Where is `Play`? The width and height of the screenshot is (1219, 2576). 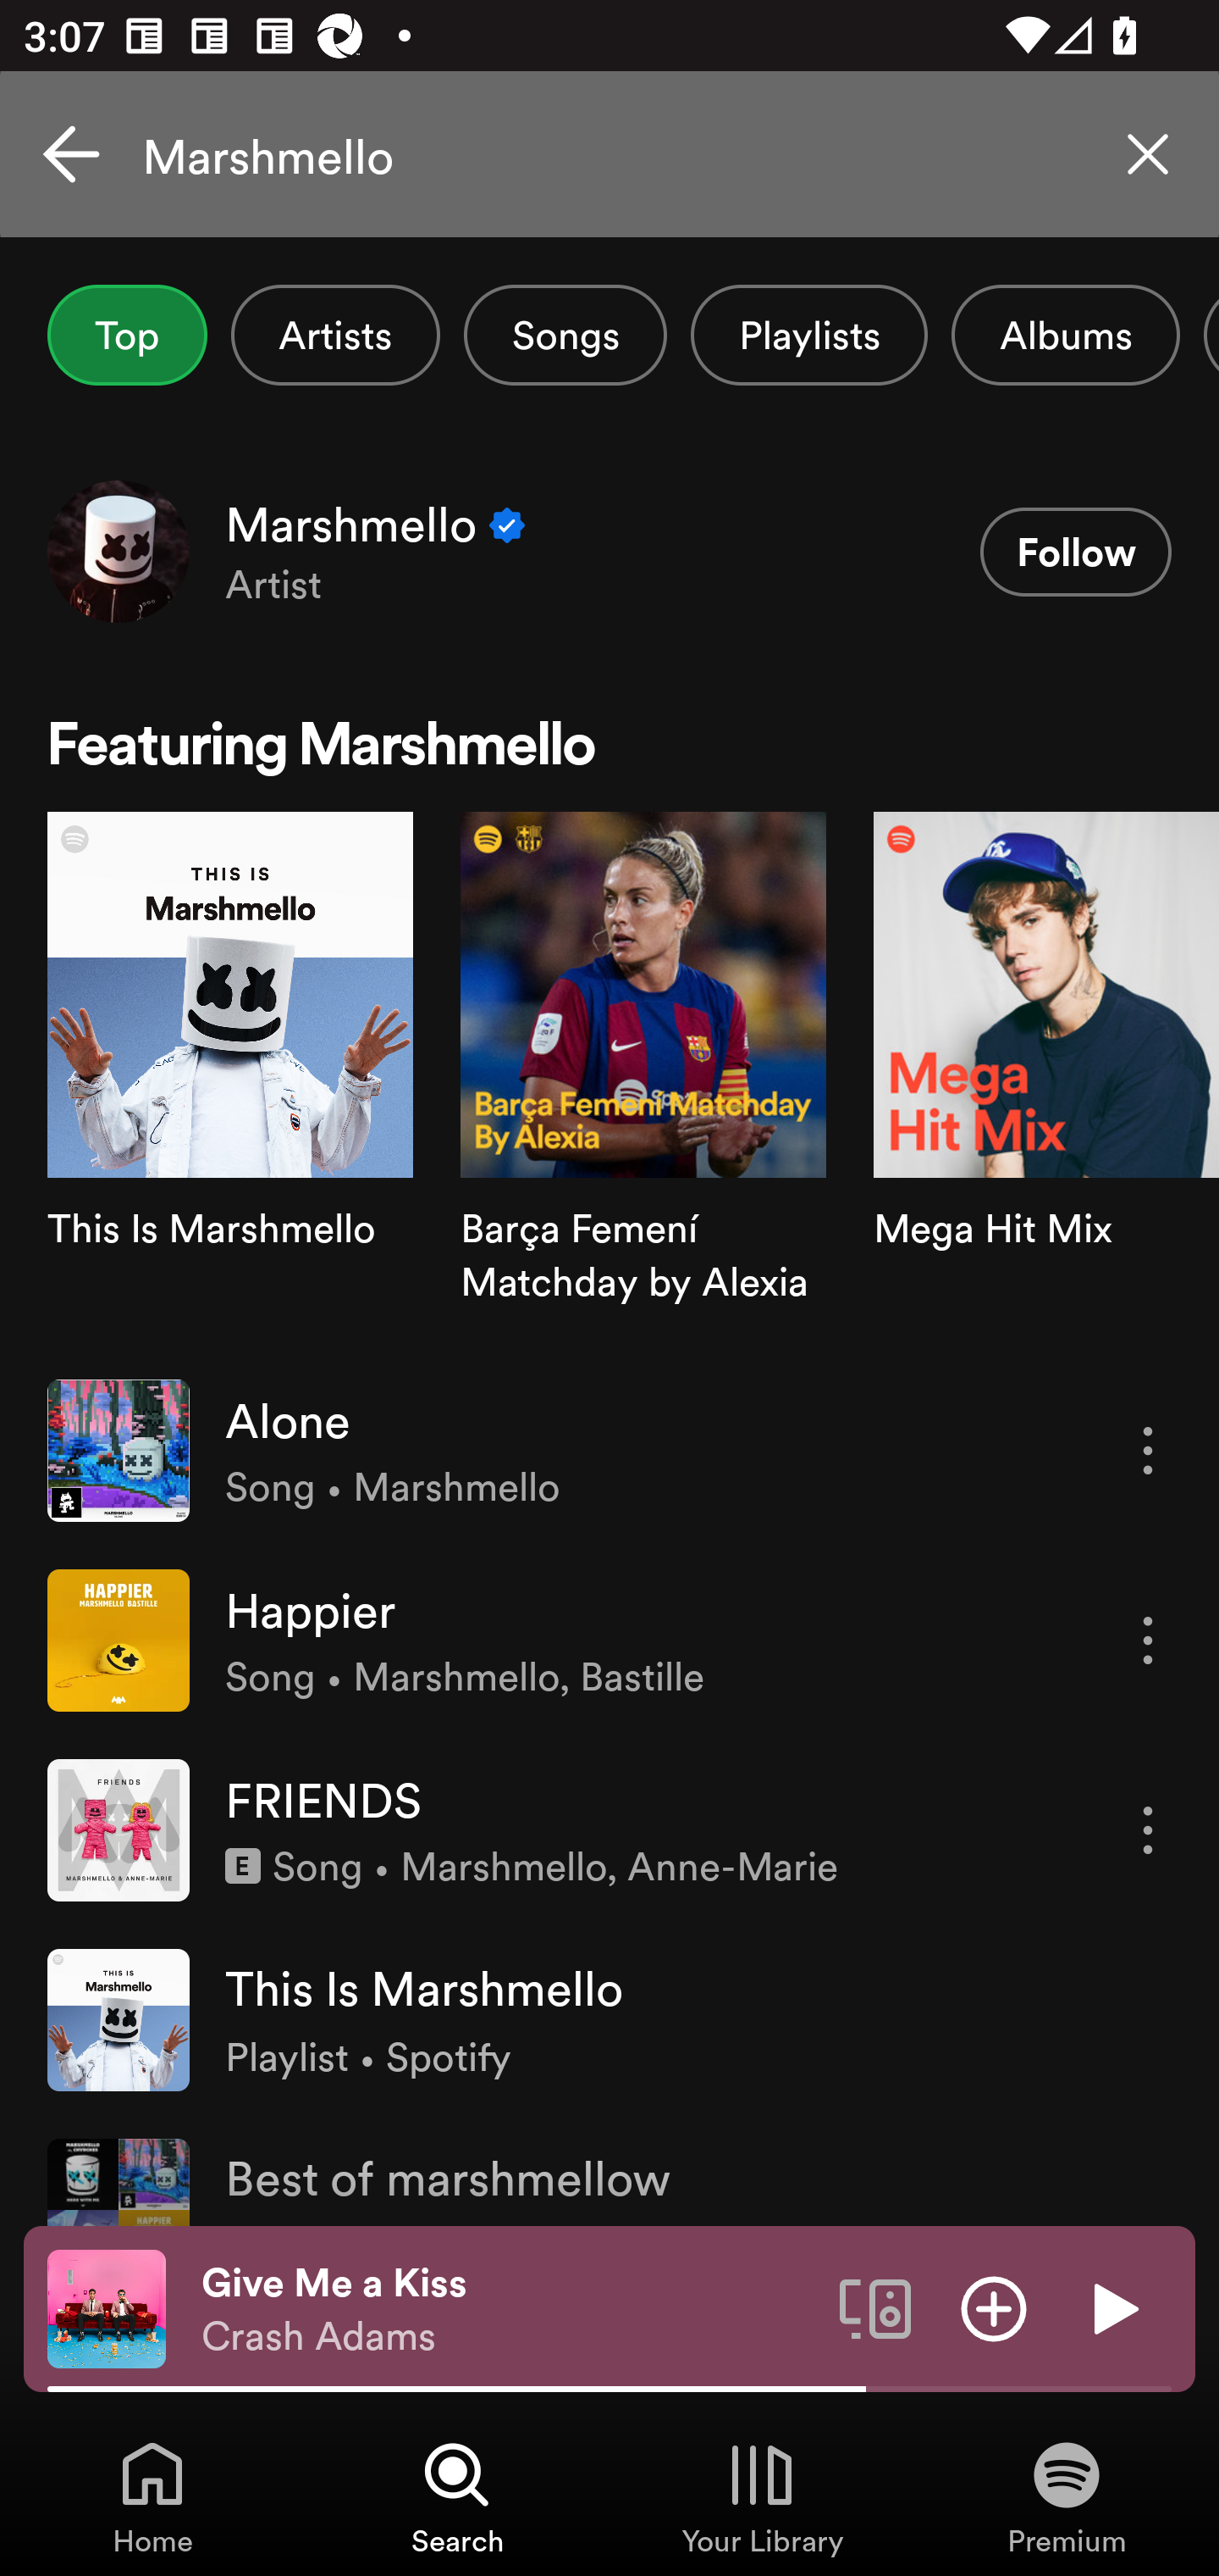
Play is located at coordinates (1112, 2307).